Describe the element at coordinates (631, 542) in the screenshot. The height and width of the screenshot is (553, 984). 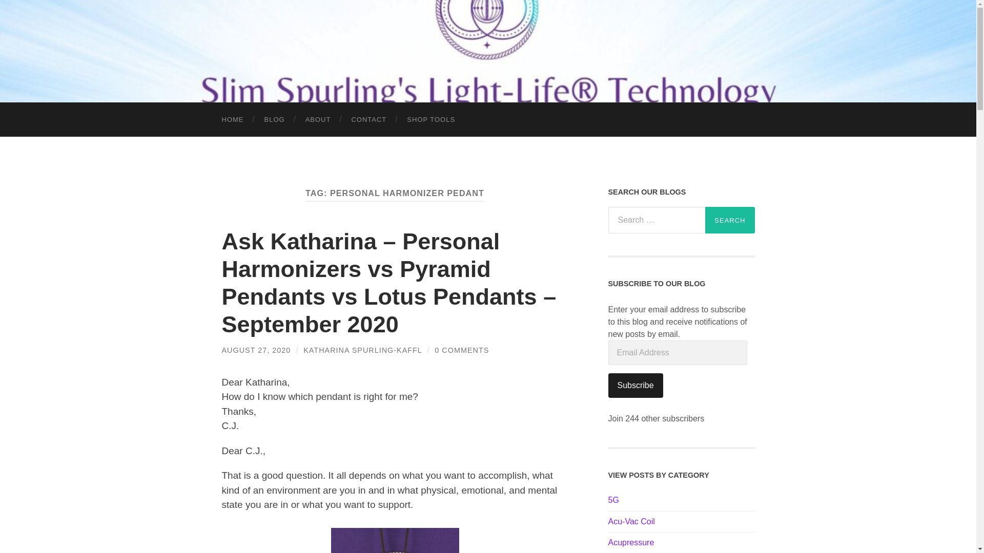
I see `Acupressure` at that location.